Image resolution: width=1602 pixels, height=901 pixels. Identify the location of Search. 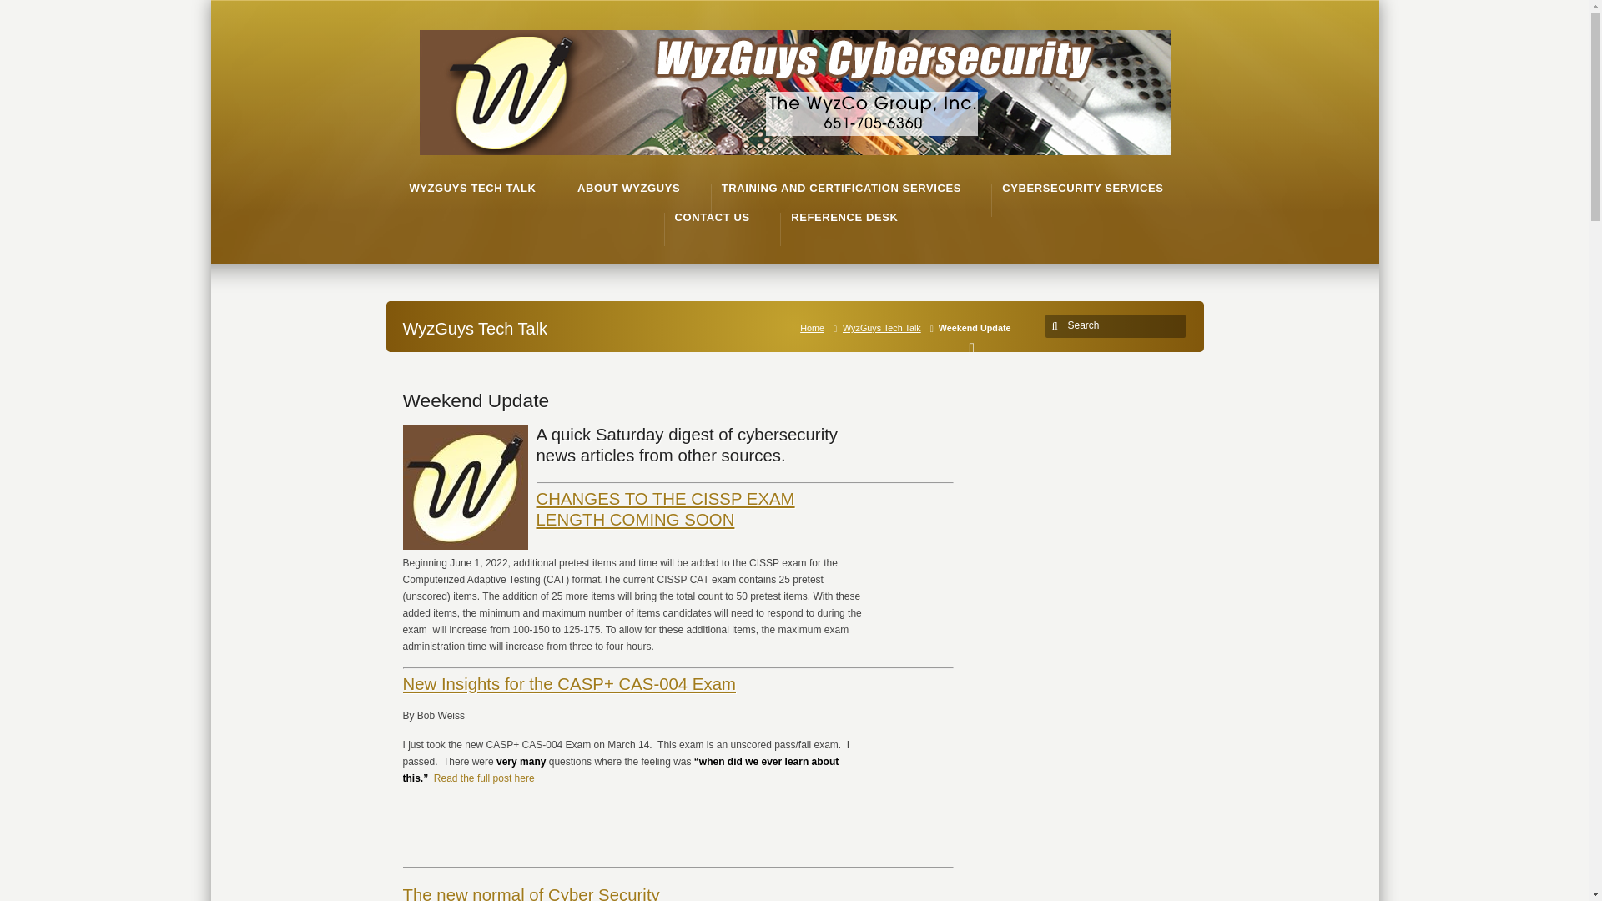
(1118, 325).